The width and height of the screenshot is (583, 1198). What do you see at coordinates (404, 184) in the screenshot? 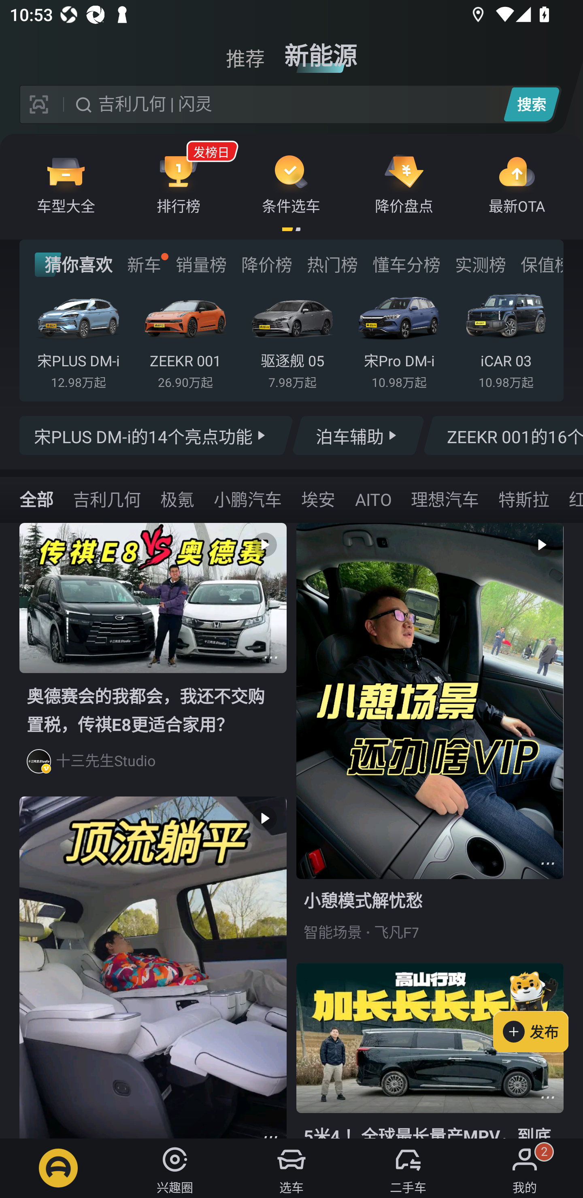
I see `降价盘点` at bounding box center [404, 184].